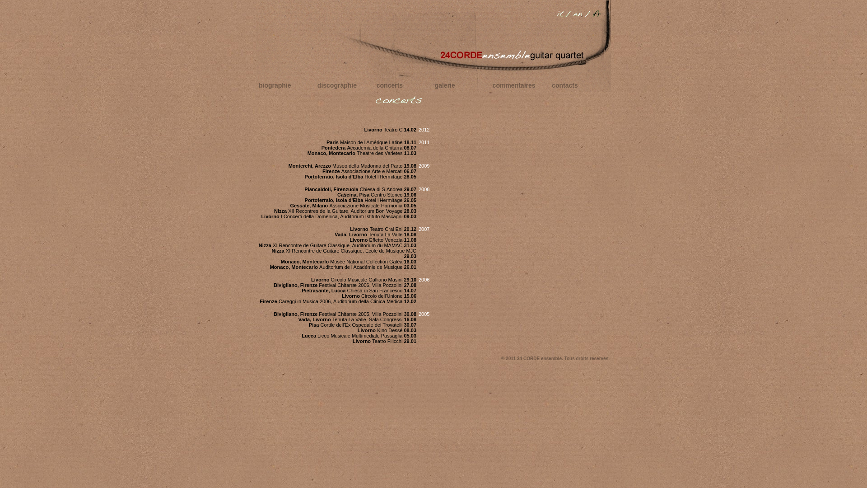 Image resolution: width=867 pixels, height=488 pixels. What do you see at coordinates (445, 85) in the screenshot?
I see `galerie` at bounding box center [445, 85].